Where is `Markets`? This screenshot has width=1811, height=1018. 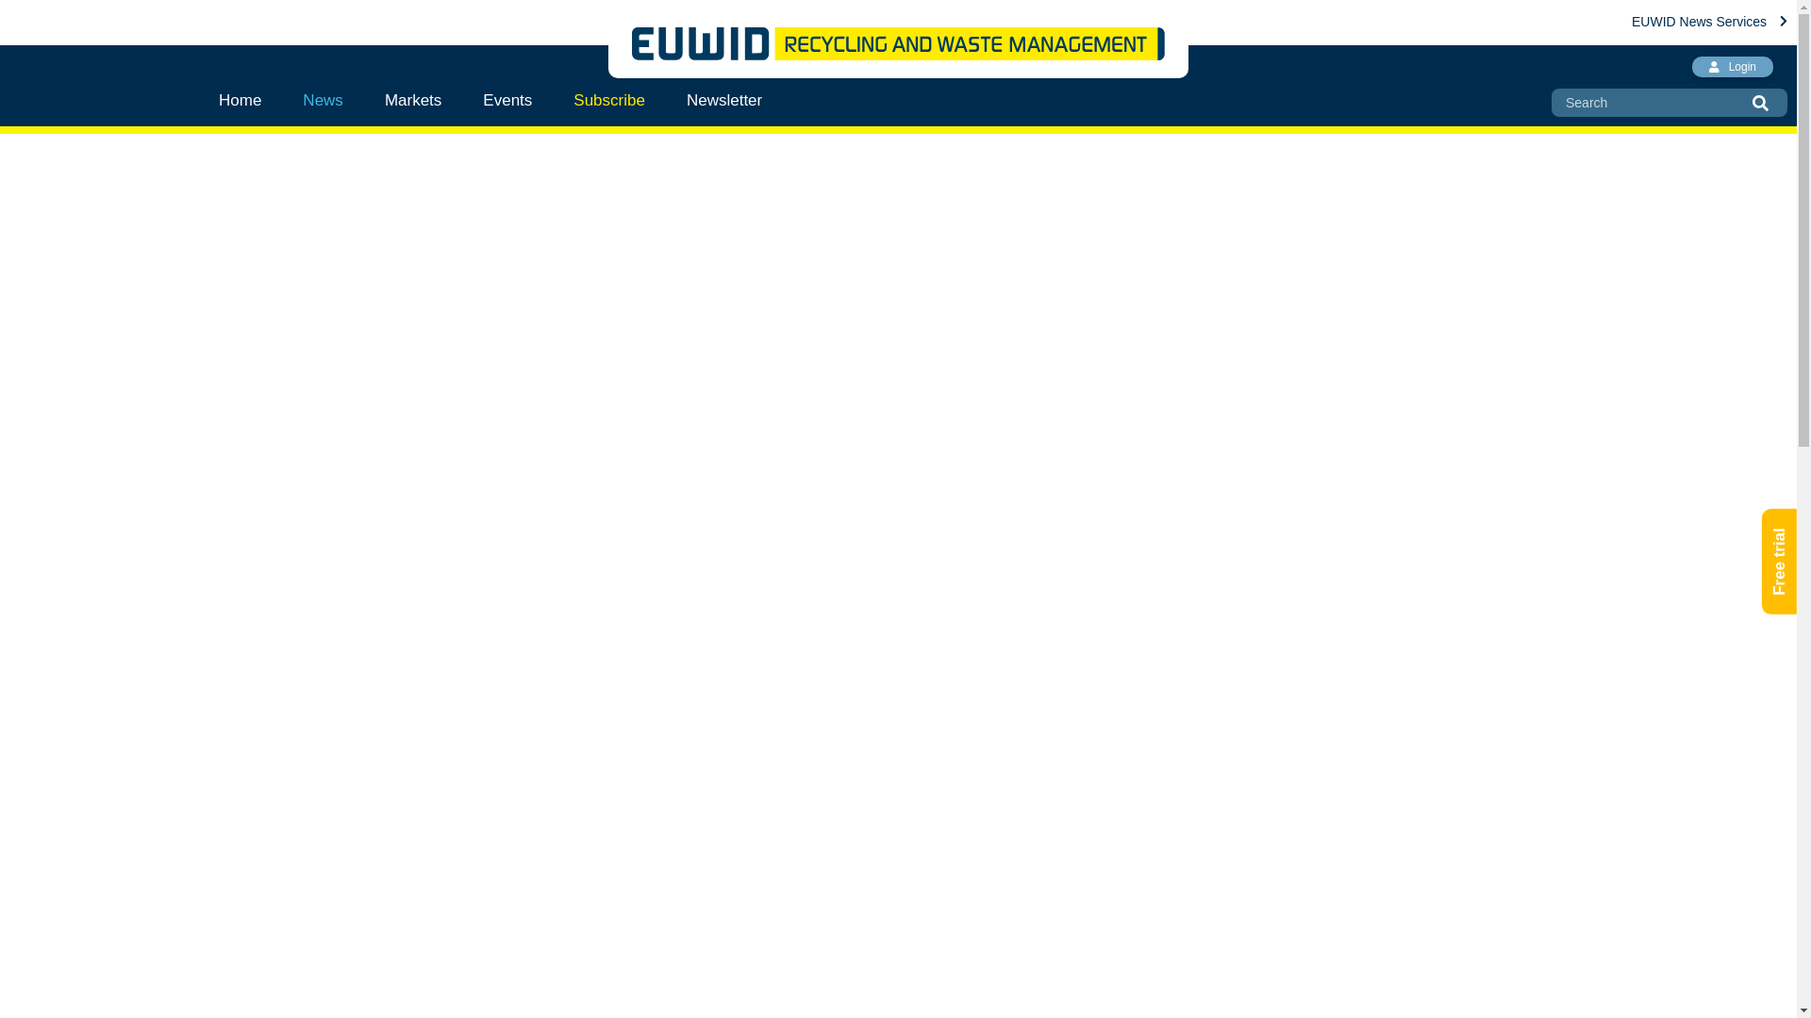 Markets is located at coordinates (412, 100).